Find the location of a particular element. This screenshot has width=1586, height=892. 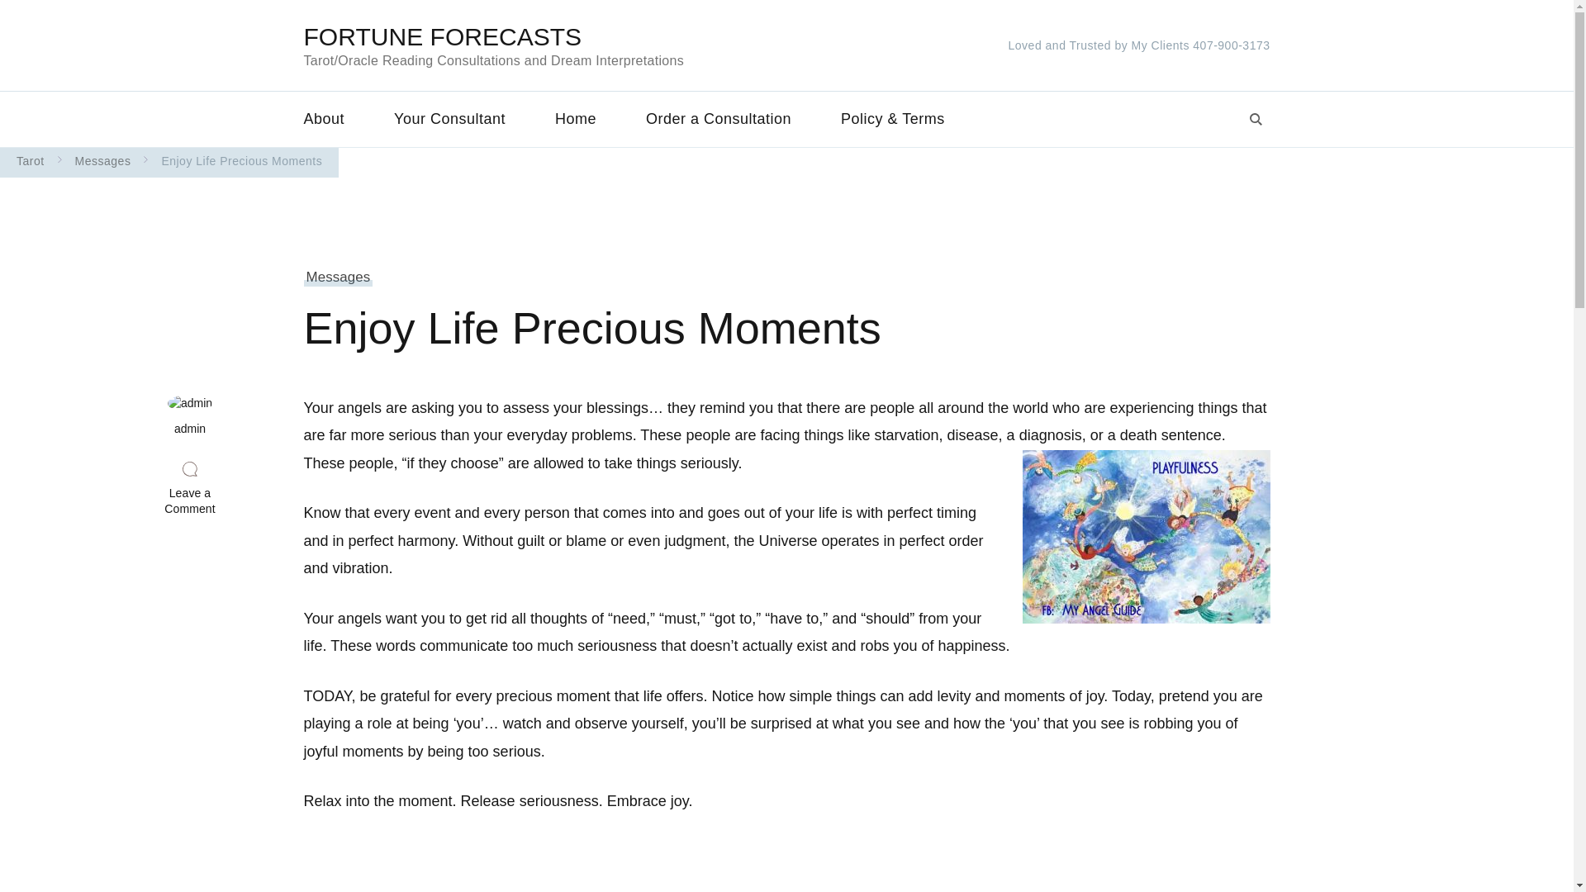

Your Consultant is located at coordinates (449, 119).